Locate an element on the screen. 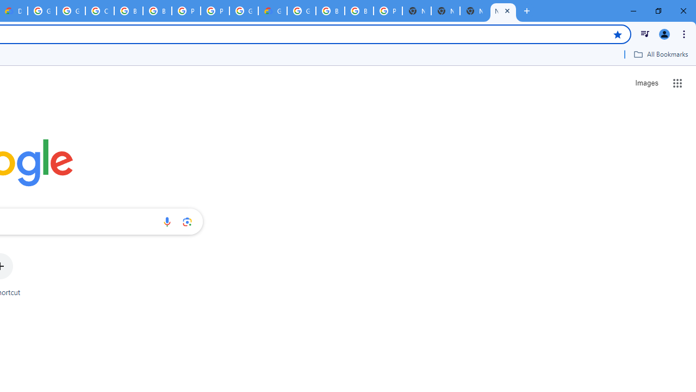 The width and height of the screenshot is (696, 392). Browse Chrome as a guest - Computer - Google Chrome Help is located at coordinates (330, 11).